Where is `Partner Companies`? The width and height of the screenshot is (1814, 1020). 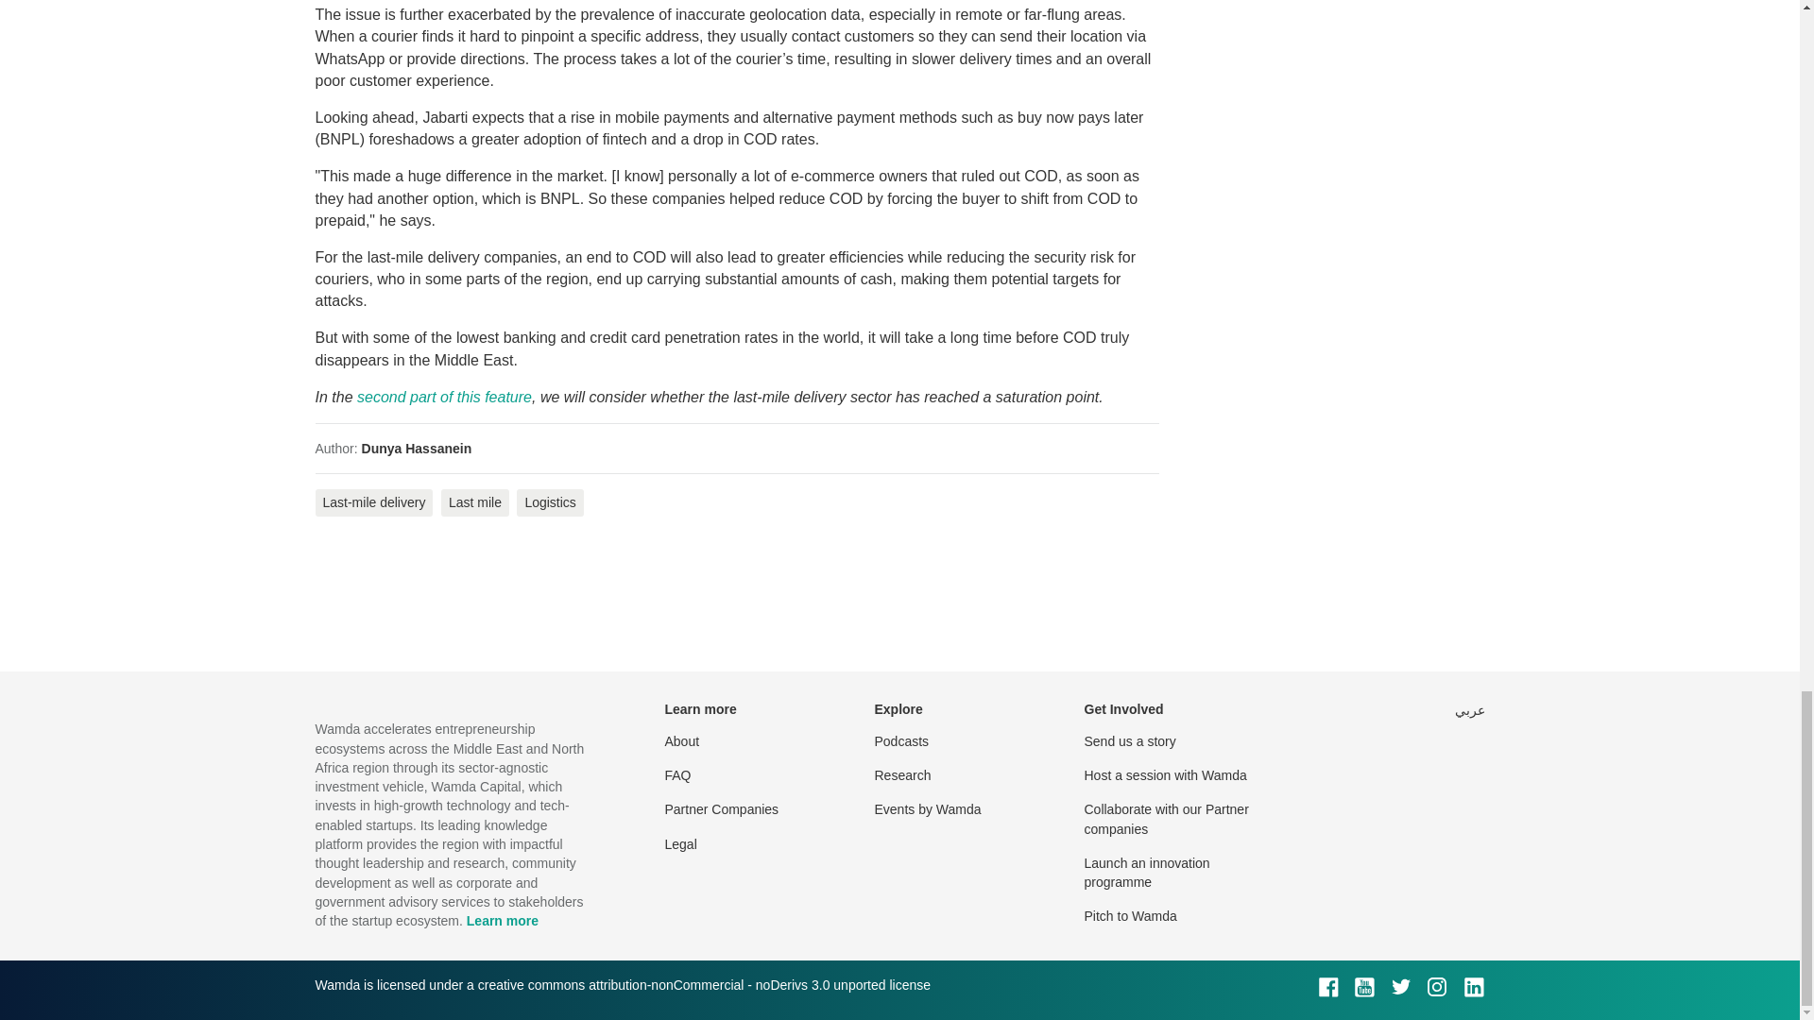 Partner Companies is located at coordinates (722, 808).